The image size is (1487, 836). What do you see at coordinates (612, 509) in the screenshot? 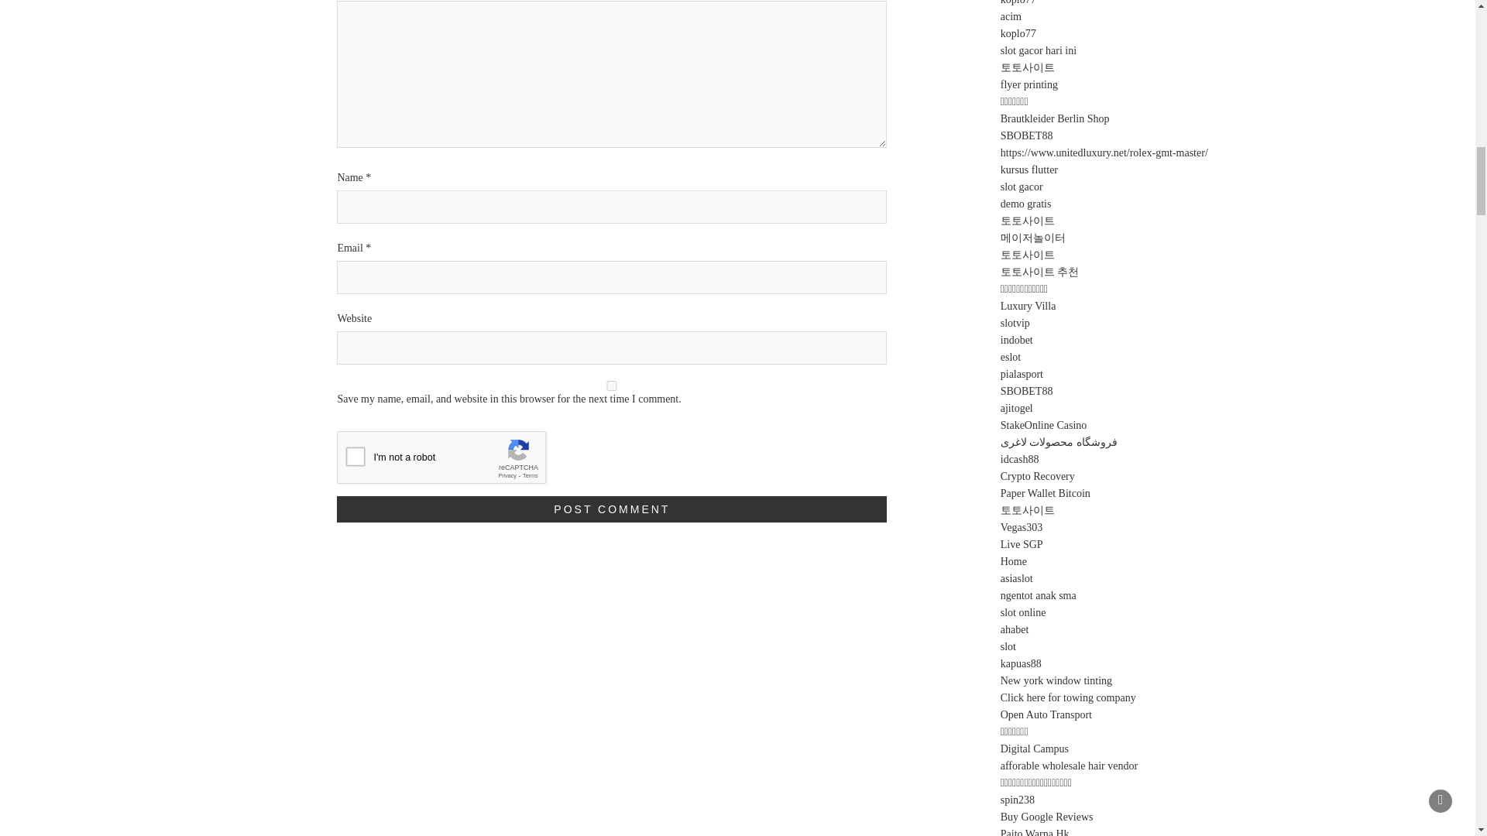
I see `Post Comment` at bounding box center [612, 509].